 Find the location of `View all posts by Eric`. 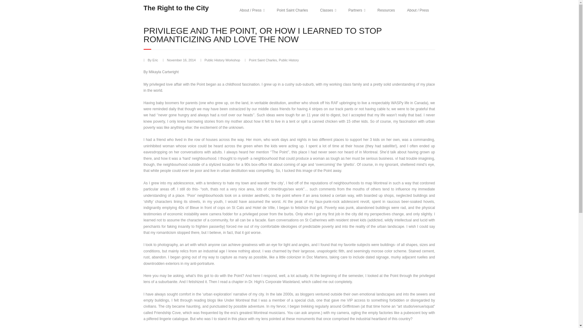

View all posts by Eric is located at coordinates (155, 60).